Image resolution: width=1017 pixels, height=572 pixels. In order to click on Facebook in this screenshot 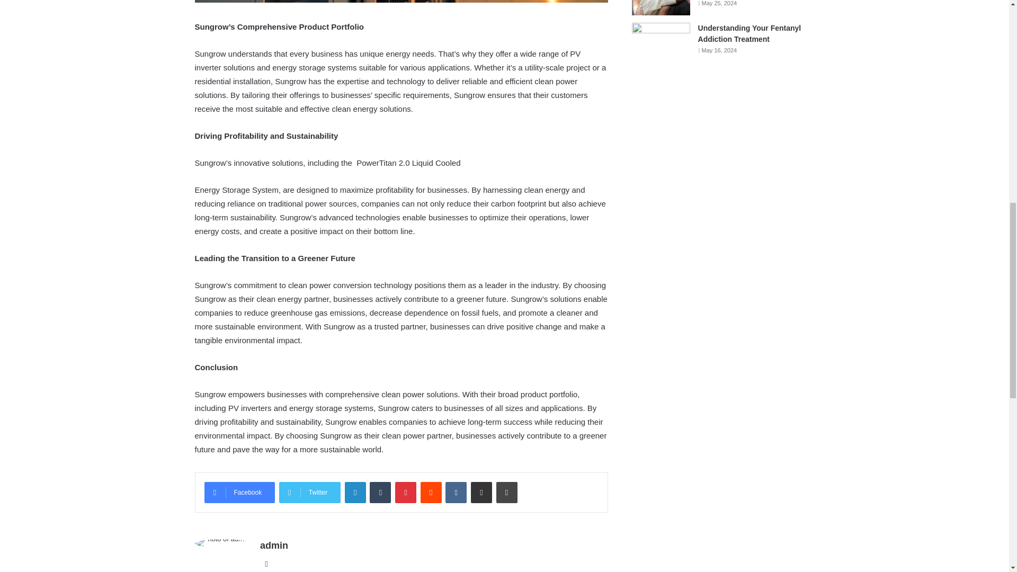, I will do `click(239, 493)`.